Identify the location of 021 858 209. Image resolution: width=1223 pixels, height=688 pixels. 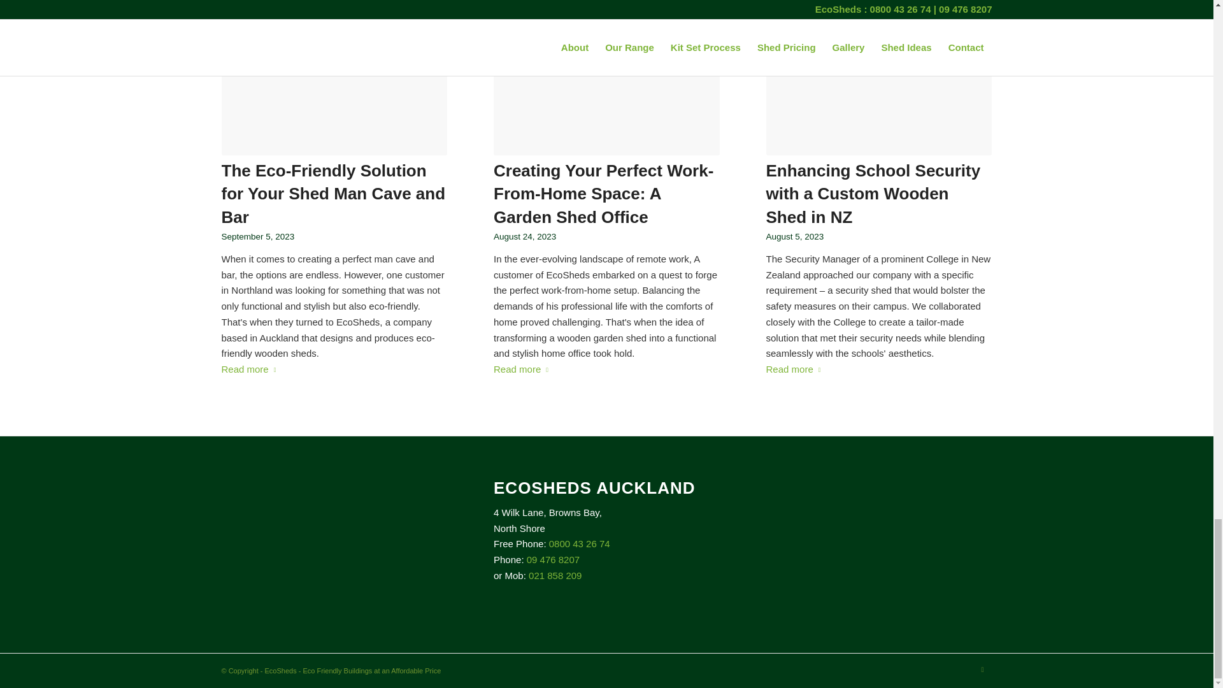
(555, 575).